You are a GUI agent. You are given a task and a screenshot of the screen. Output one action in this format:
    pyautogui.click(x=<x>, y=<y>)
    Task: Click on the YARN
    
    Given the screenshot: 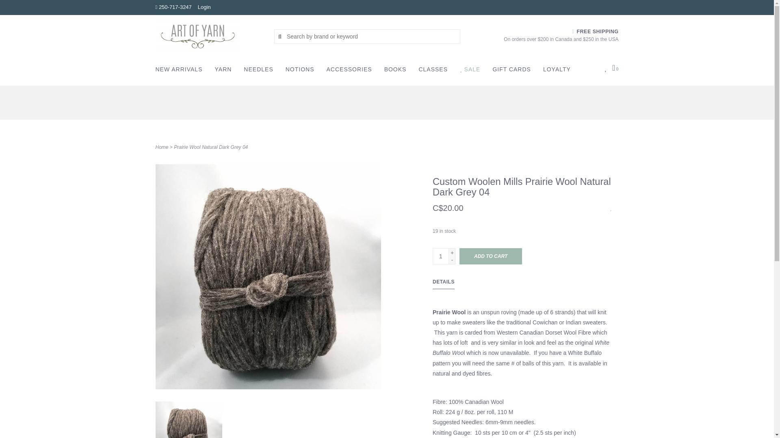 What is the action you would take?
    pyautogui.click(x=225, y=71)
    